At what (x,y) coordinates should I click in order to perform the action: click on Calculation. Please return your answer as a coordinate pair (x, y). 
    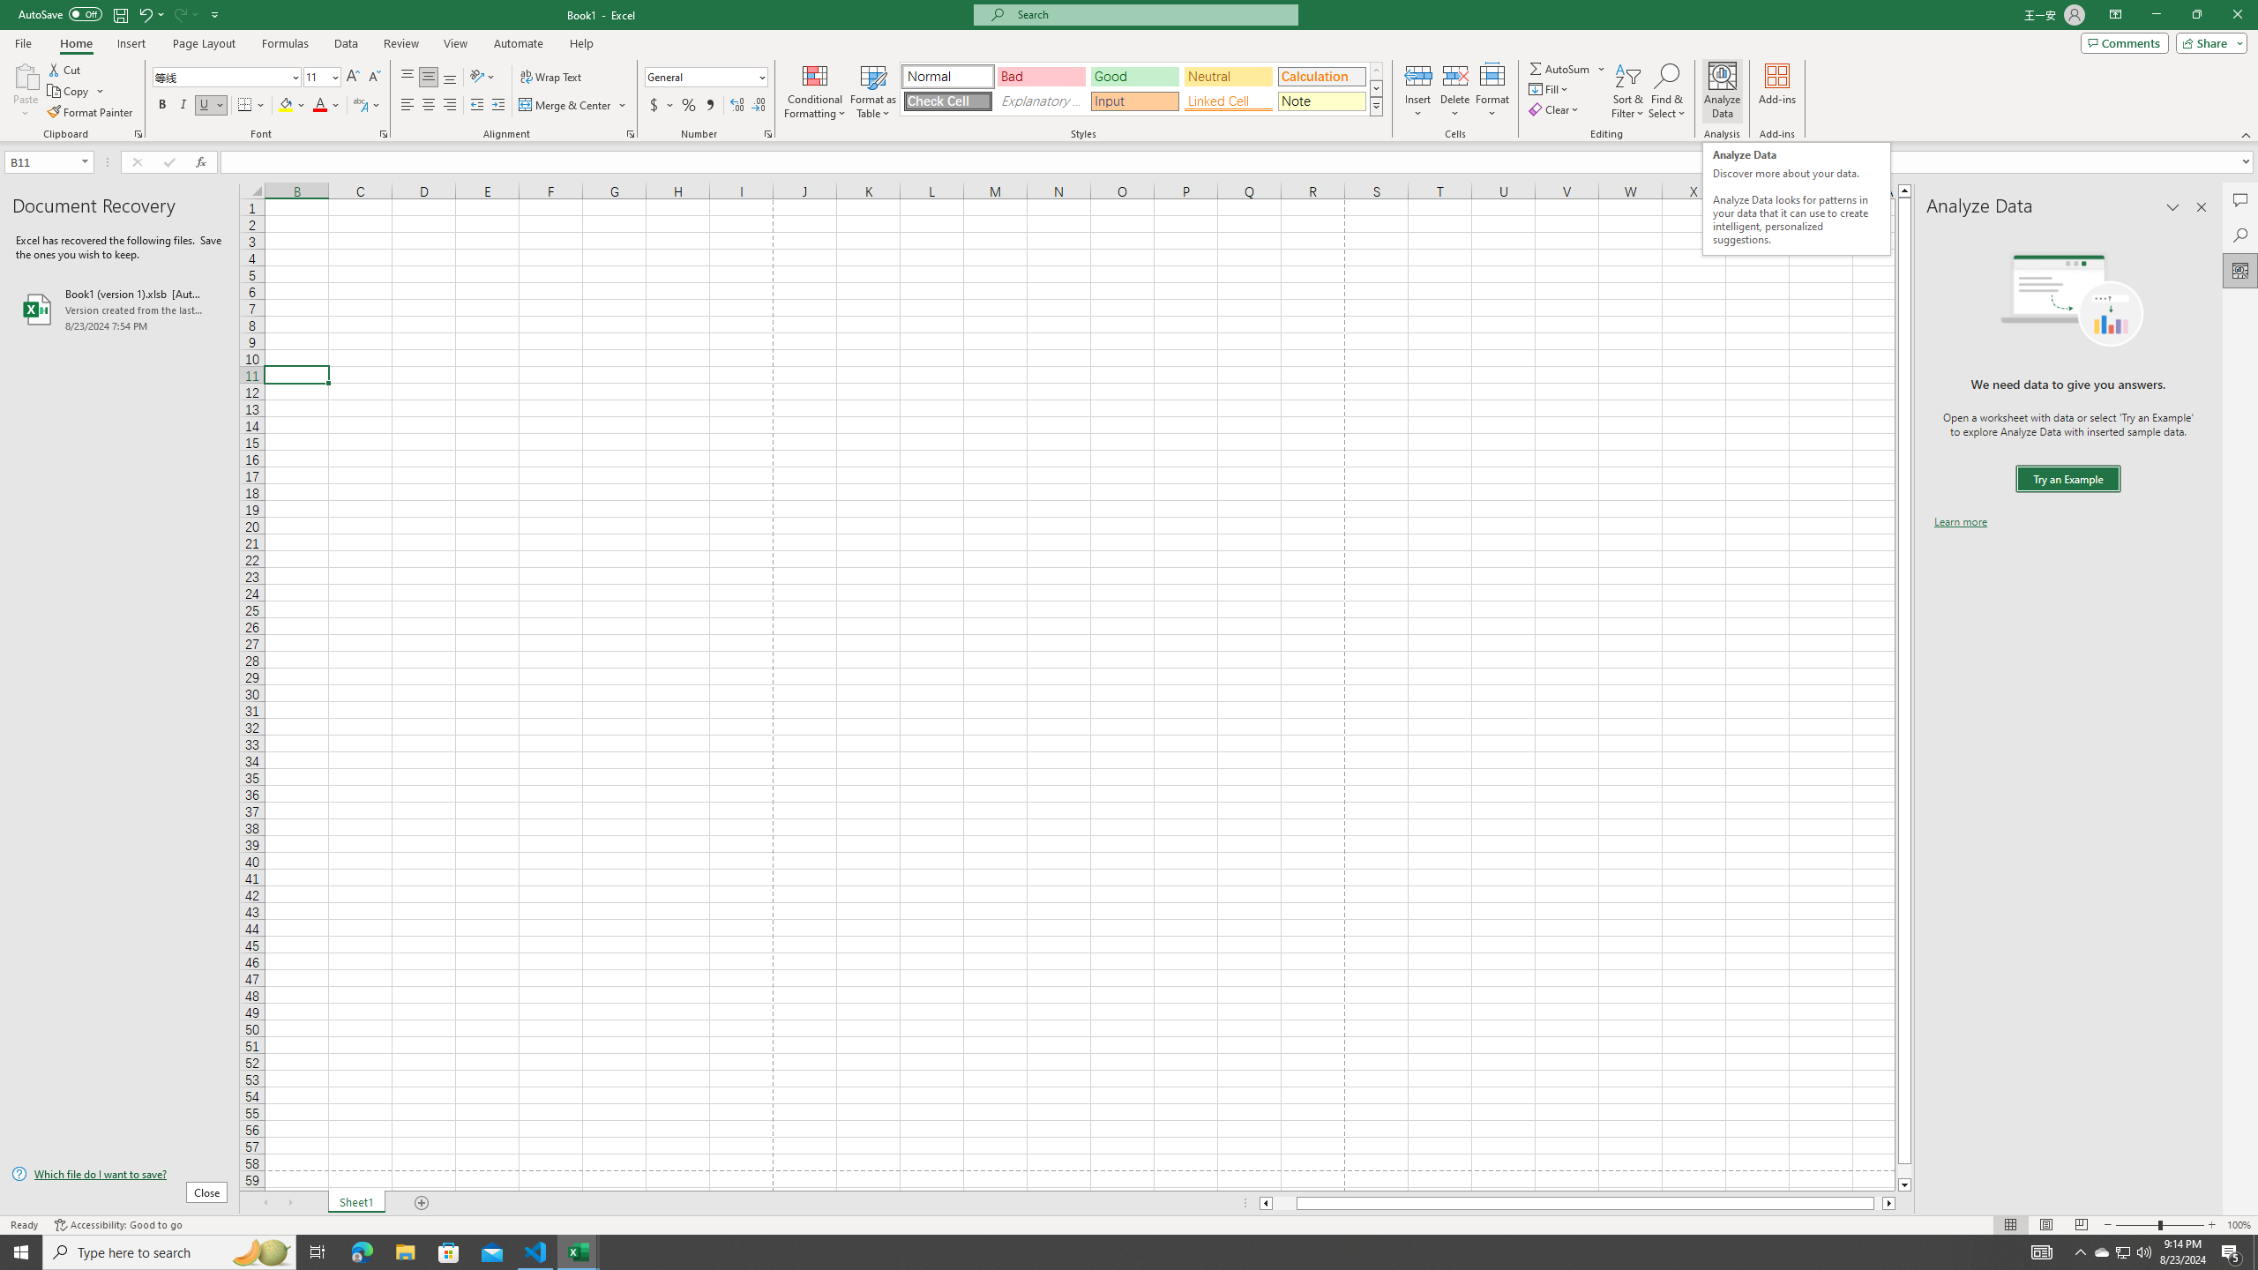
    Looking at the image, I should click on (1321, 76).